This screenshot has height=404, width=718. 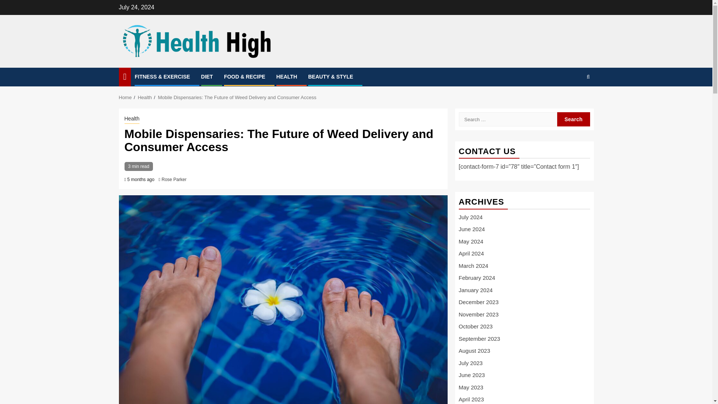 What do you see at coordinates (132, 119) in the screenshot?
I see `Health` at bounding box center [132, 119].